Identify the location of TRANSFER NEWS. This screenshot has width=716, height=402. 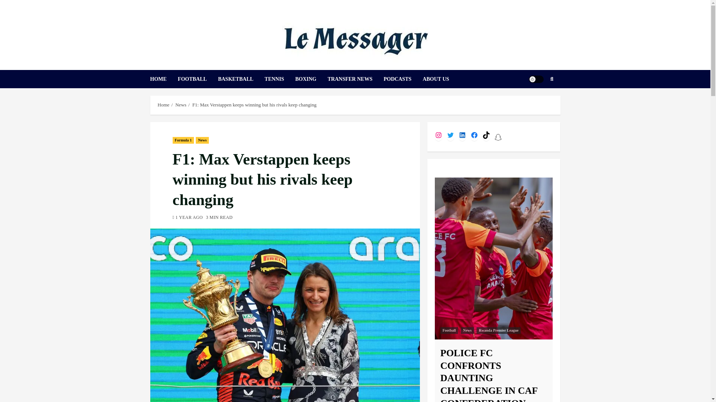
(356, 79).